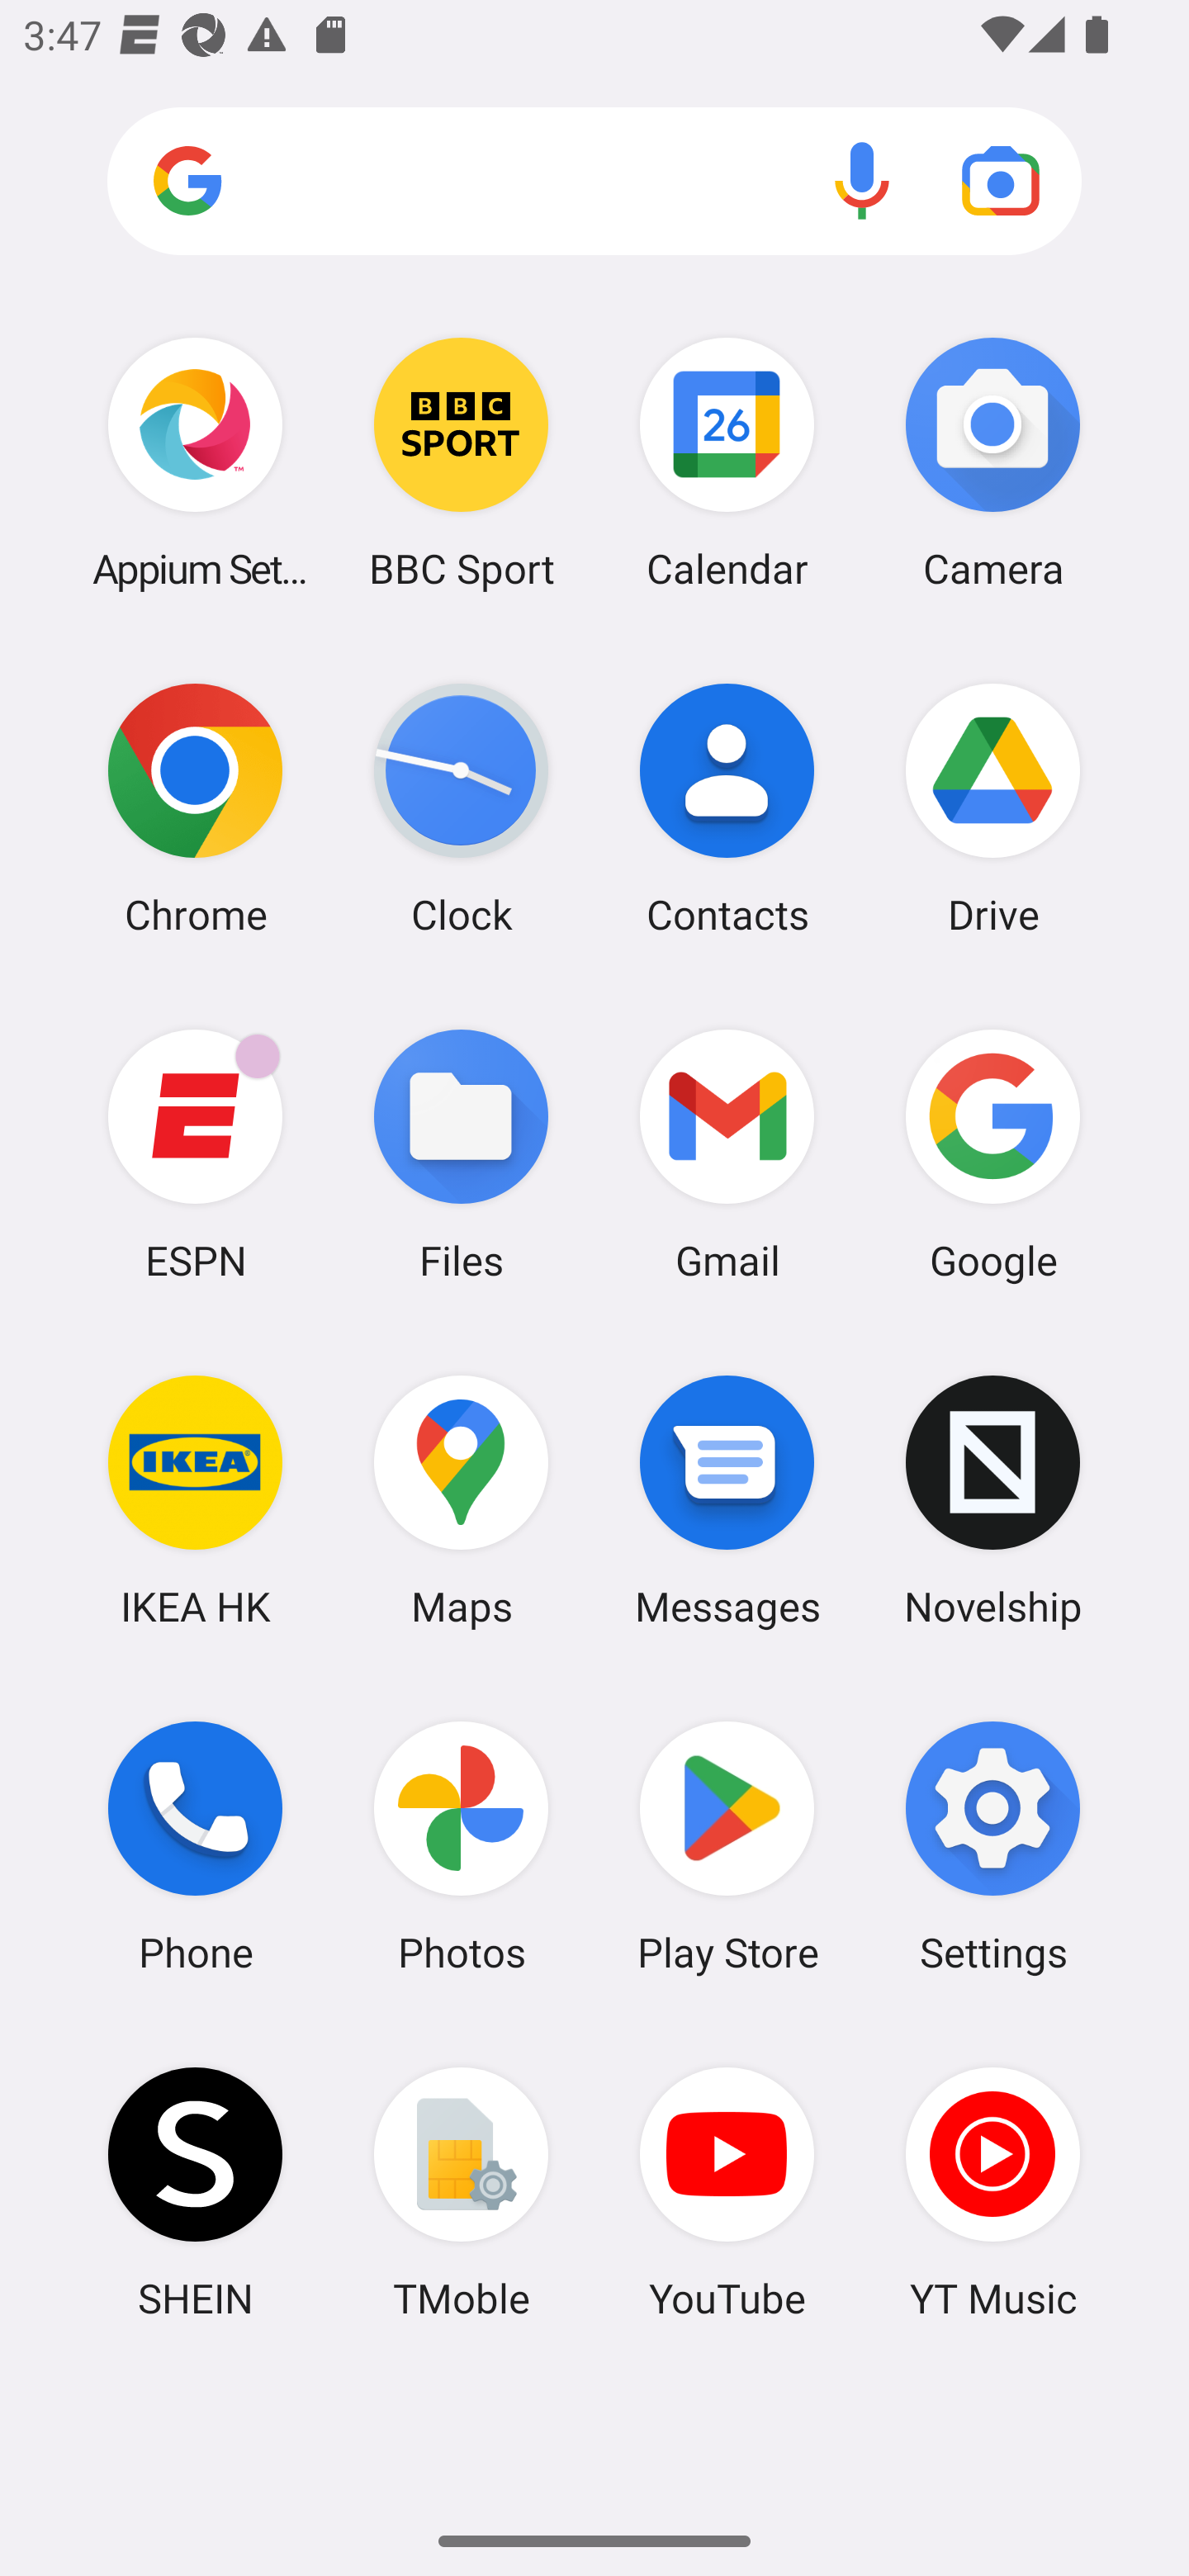  I want to click on YouTube, so click(727, 2192).